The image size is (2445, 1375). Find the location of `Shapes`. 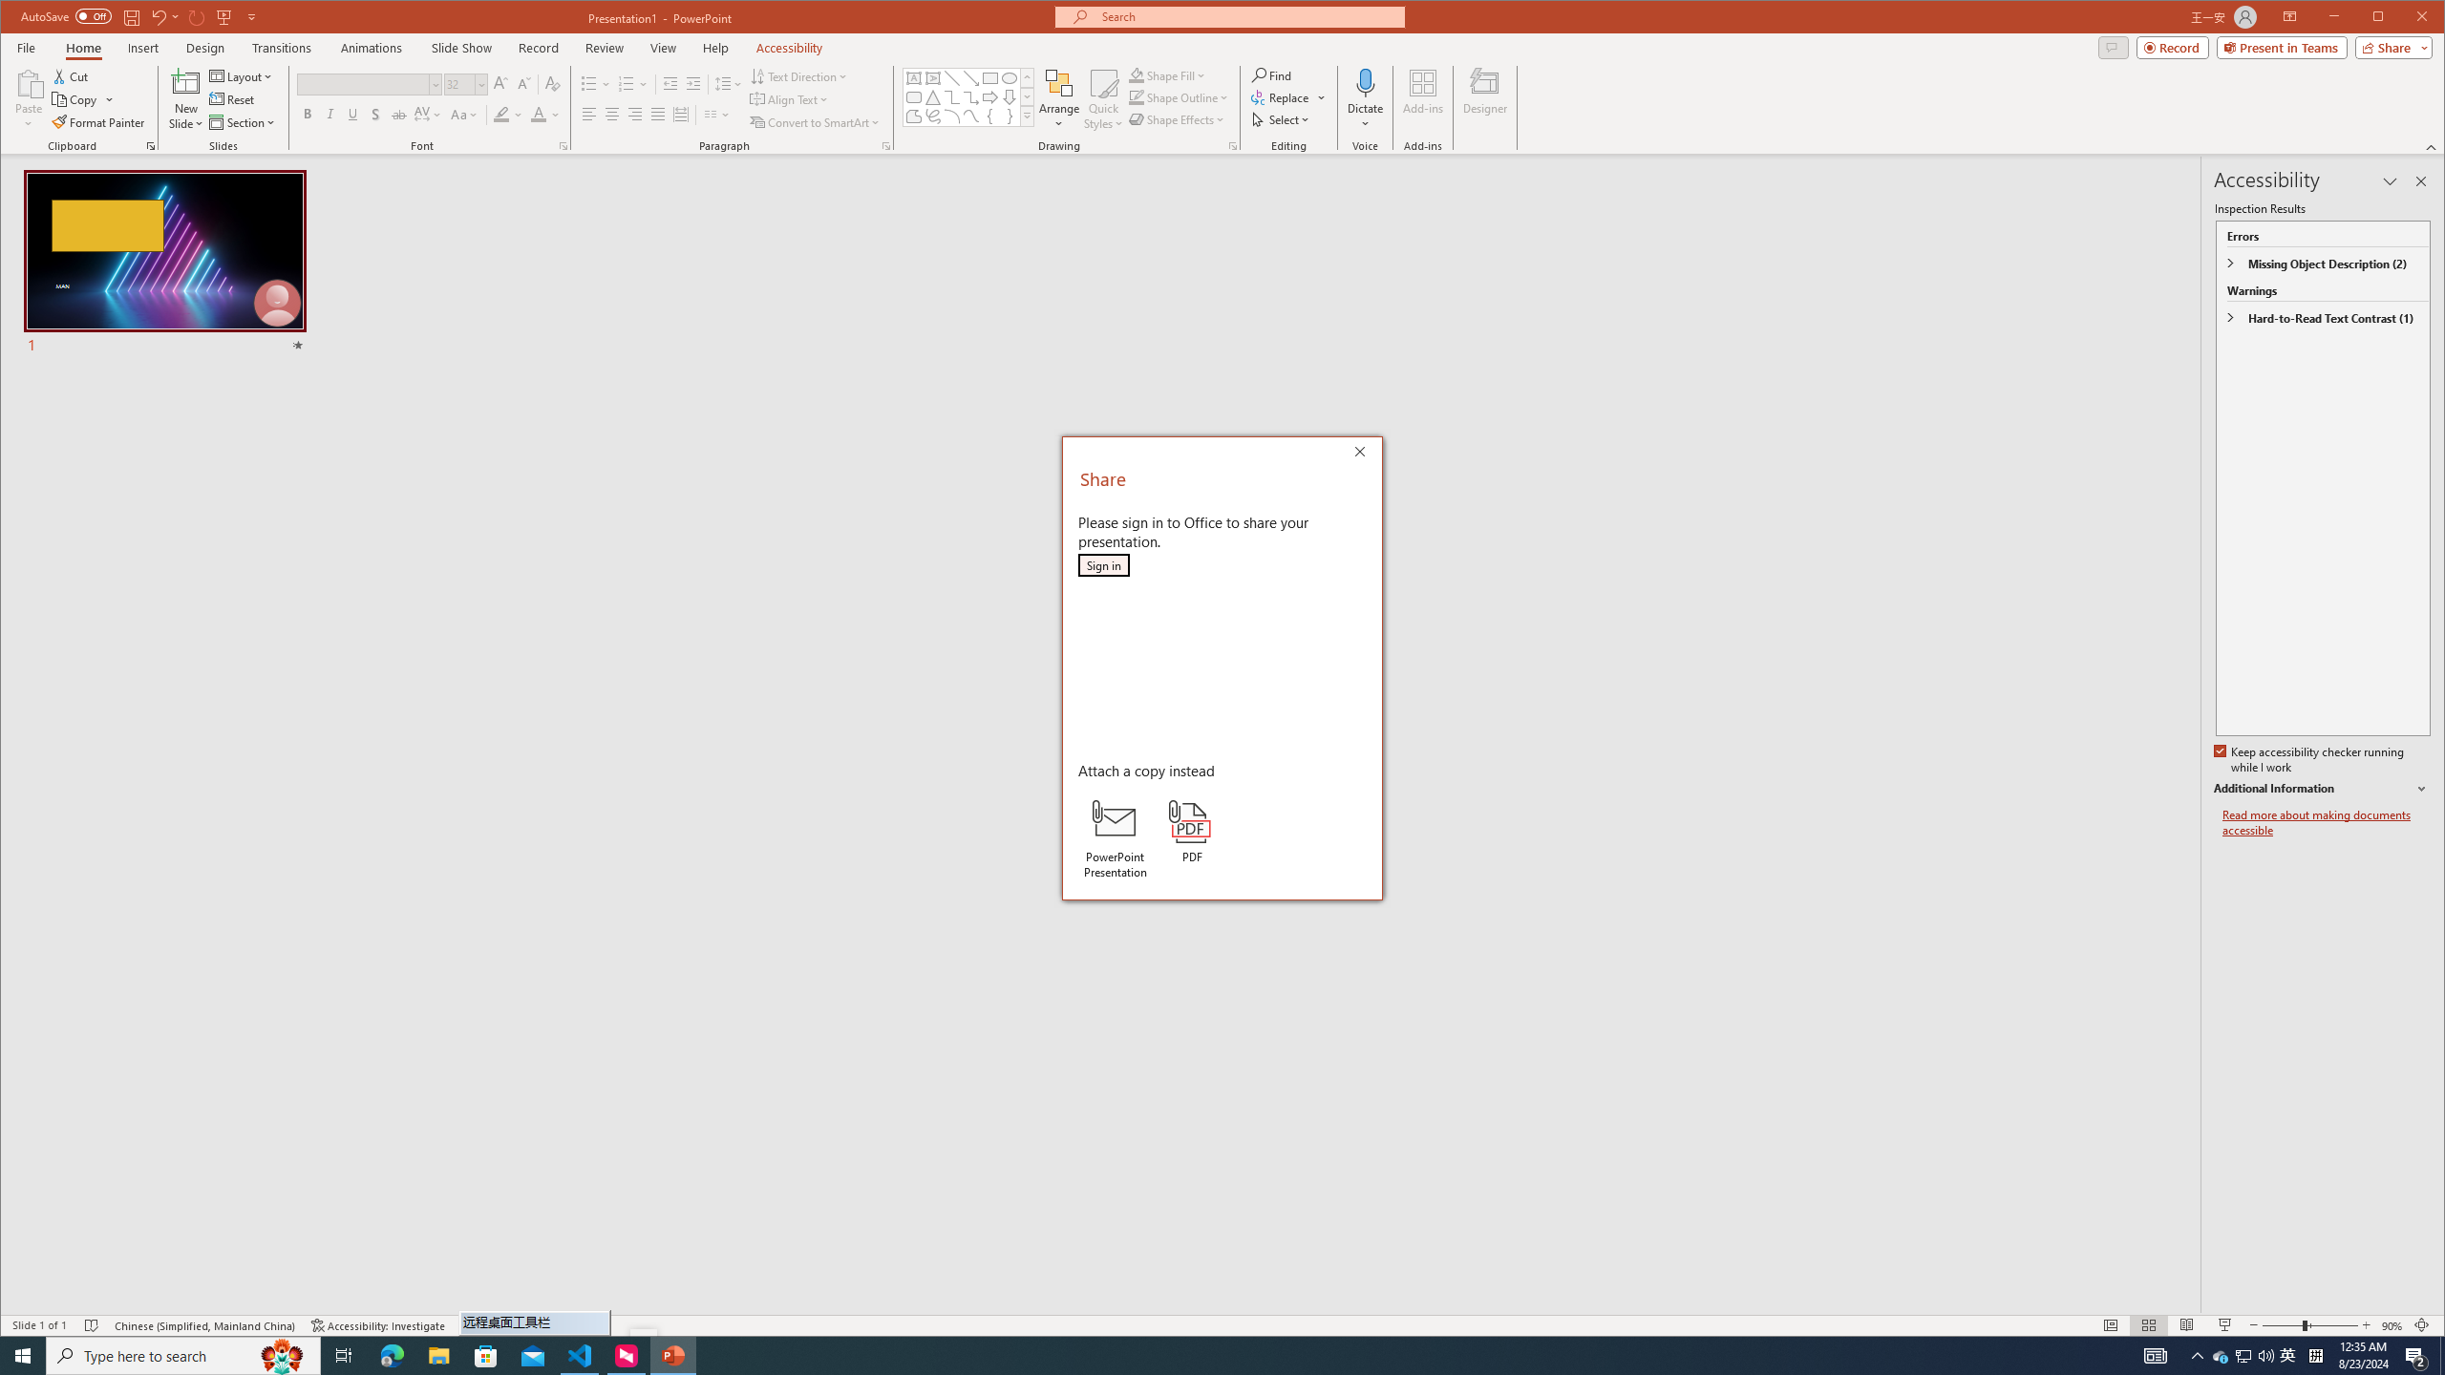

Shapes is located at coordinates (1026, 116).